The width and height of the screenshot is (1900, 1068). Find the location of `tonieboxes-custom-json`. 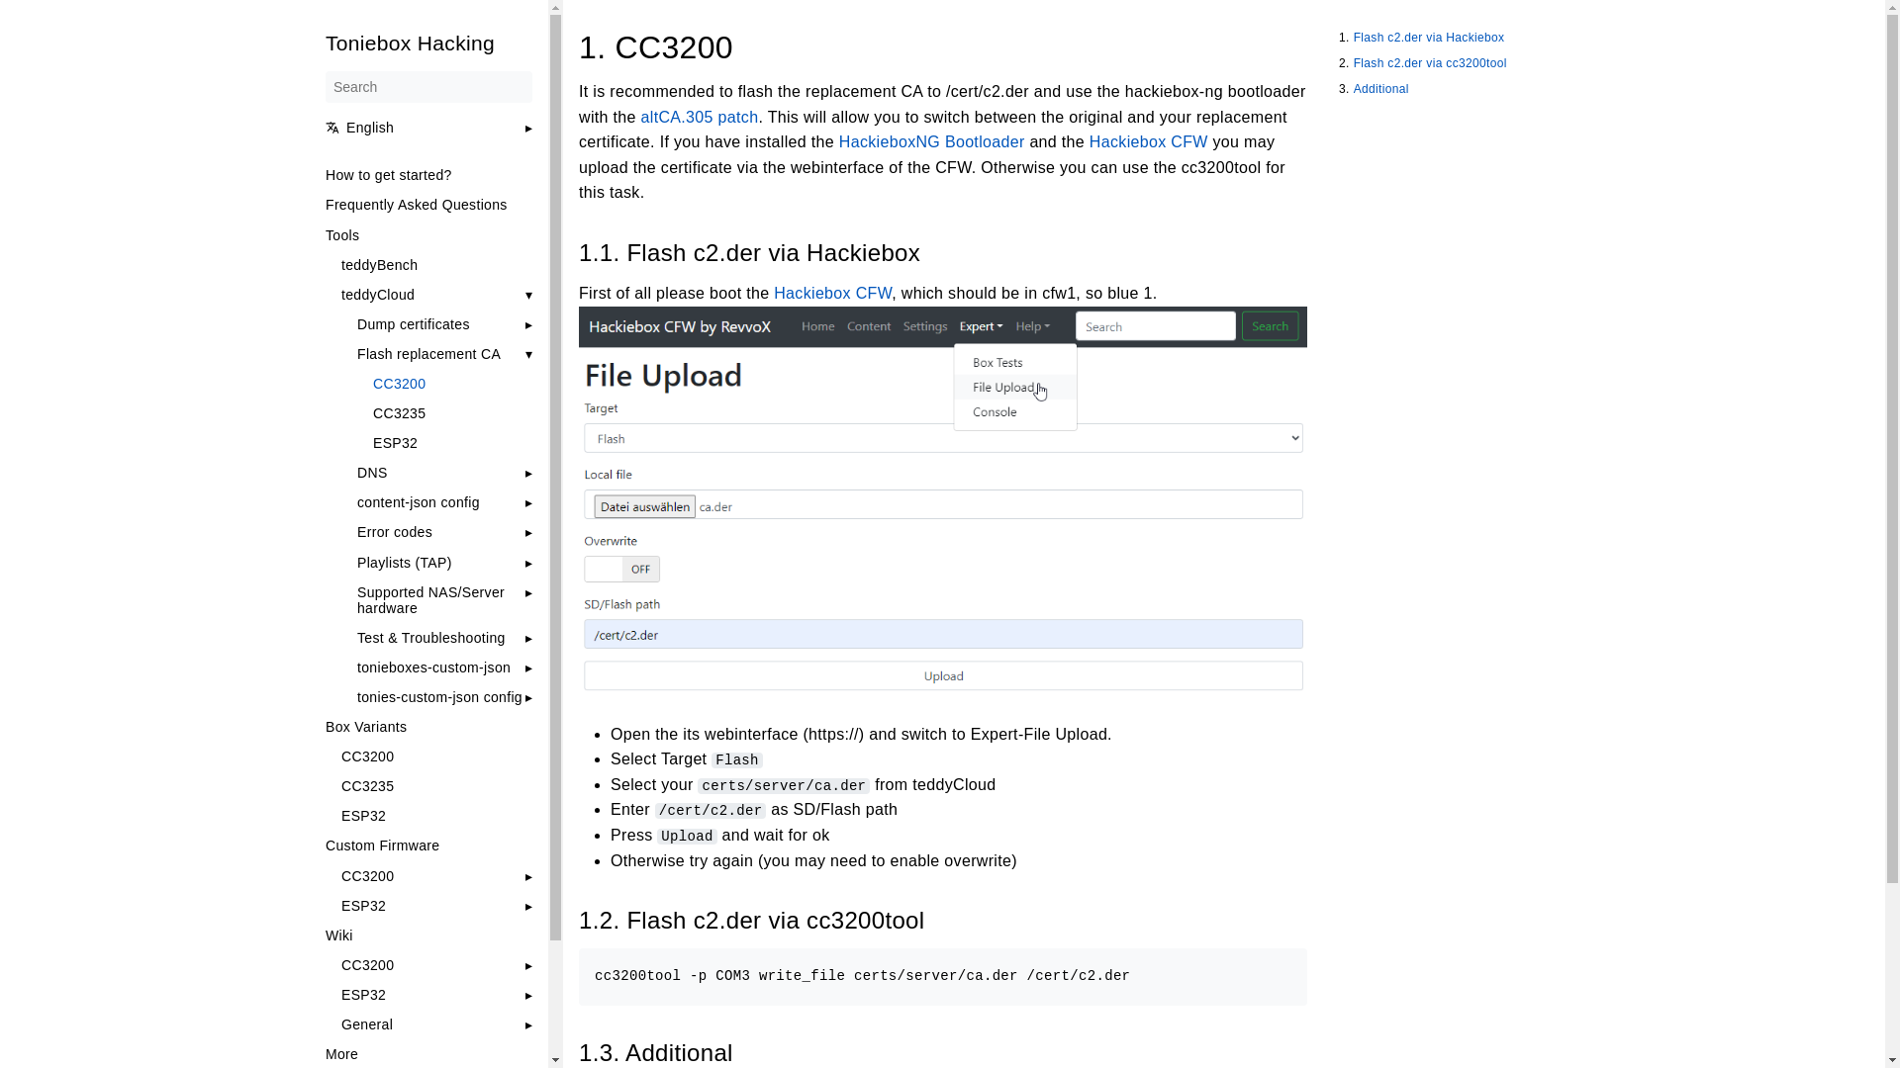

tonieboxes-custom-json is located at coordinates (432, 667).